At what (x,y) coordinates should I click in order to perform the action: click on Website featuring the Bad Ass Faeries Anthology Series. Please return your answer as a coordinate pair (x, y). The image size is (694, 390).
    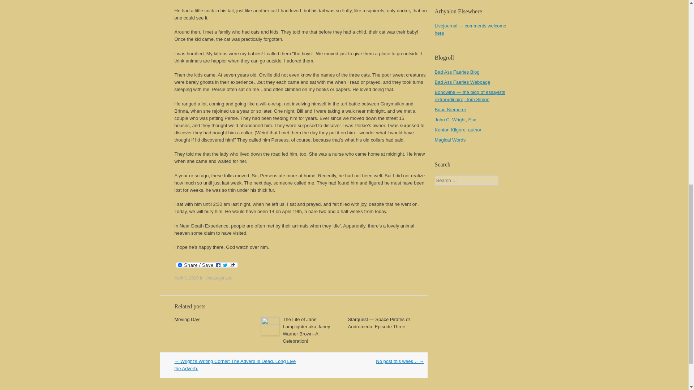
    Looking at the image, I should click on (462, 82).